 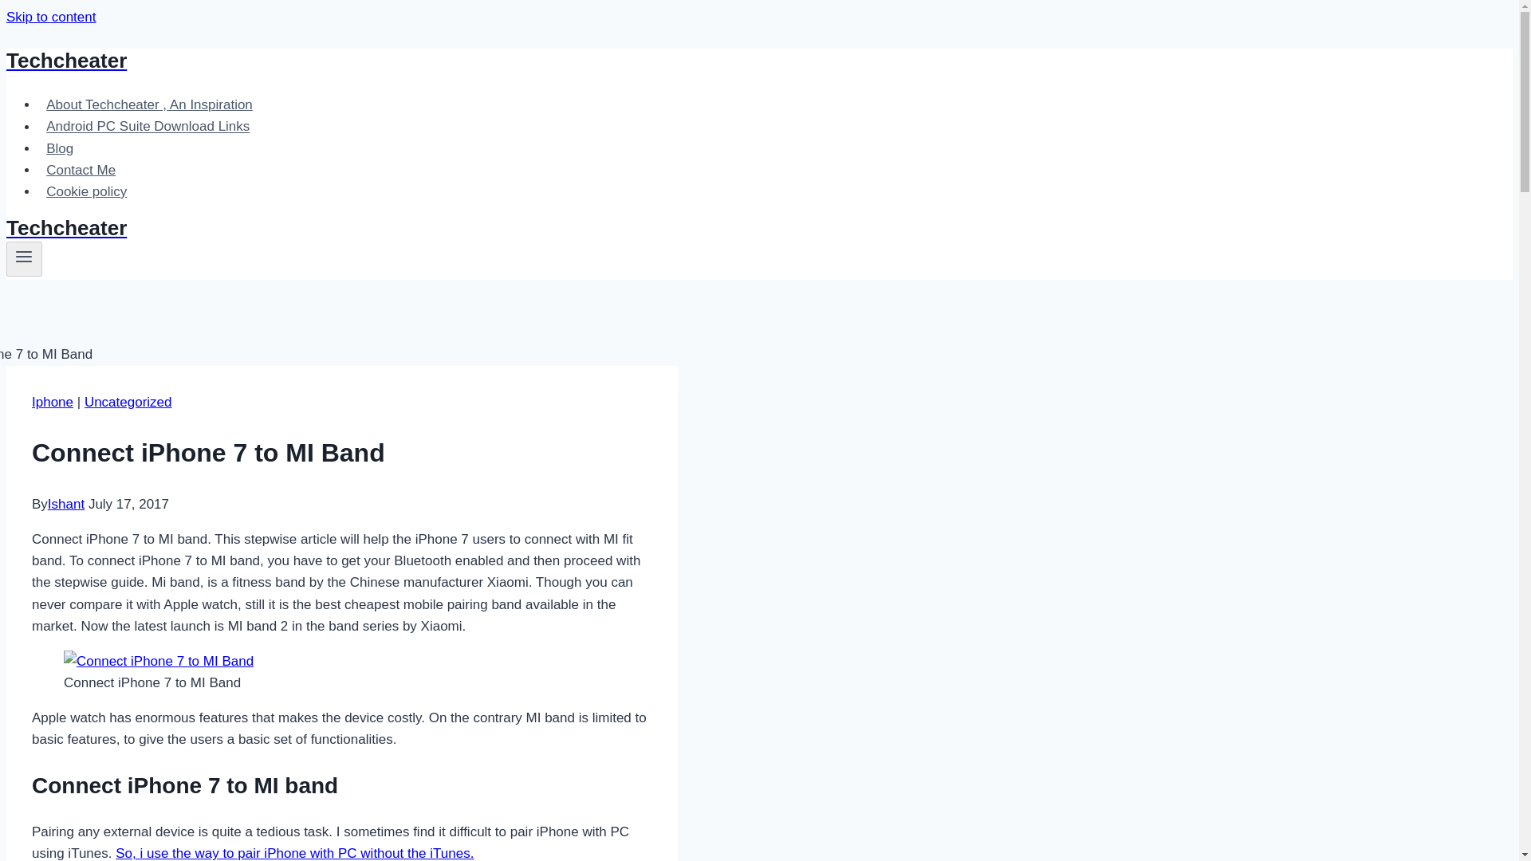 What do you see at coordinates (128, 401) in the screenshot?
I see `Uncategorized` at bounding box center [128, 401].